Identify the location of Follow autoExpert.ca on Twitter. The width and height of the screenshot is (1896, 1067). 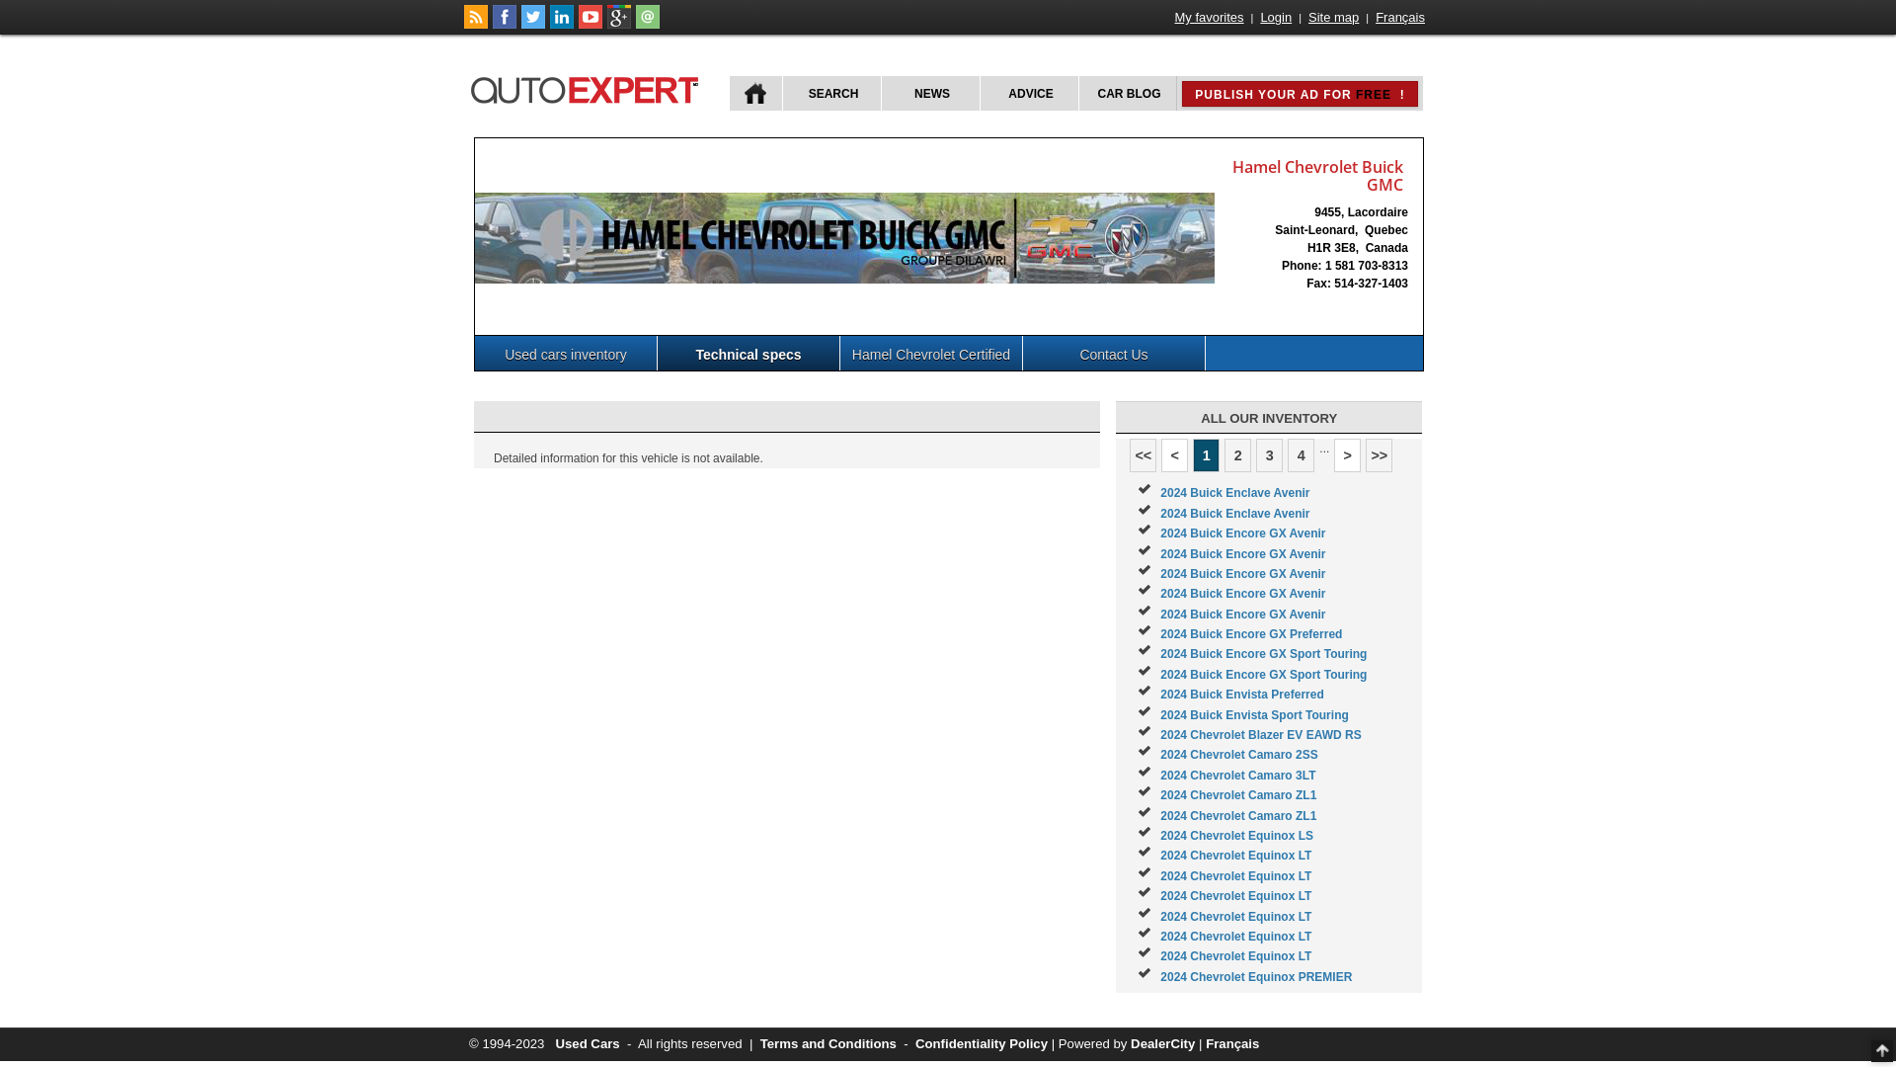
(533, 25).